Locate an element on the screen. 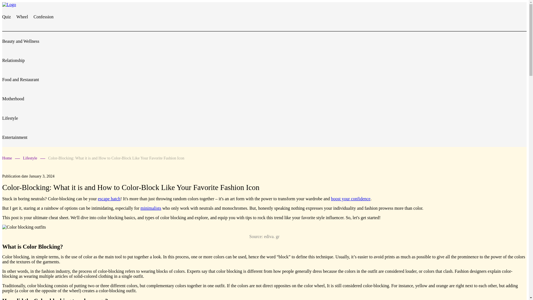 The image size is (533, 300). Lifestyle is located at coordinates (10, 118).